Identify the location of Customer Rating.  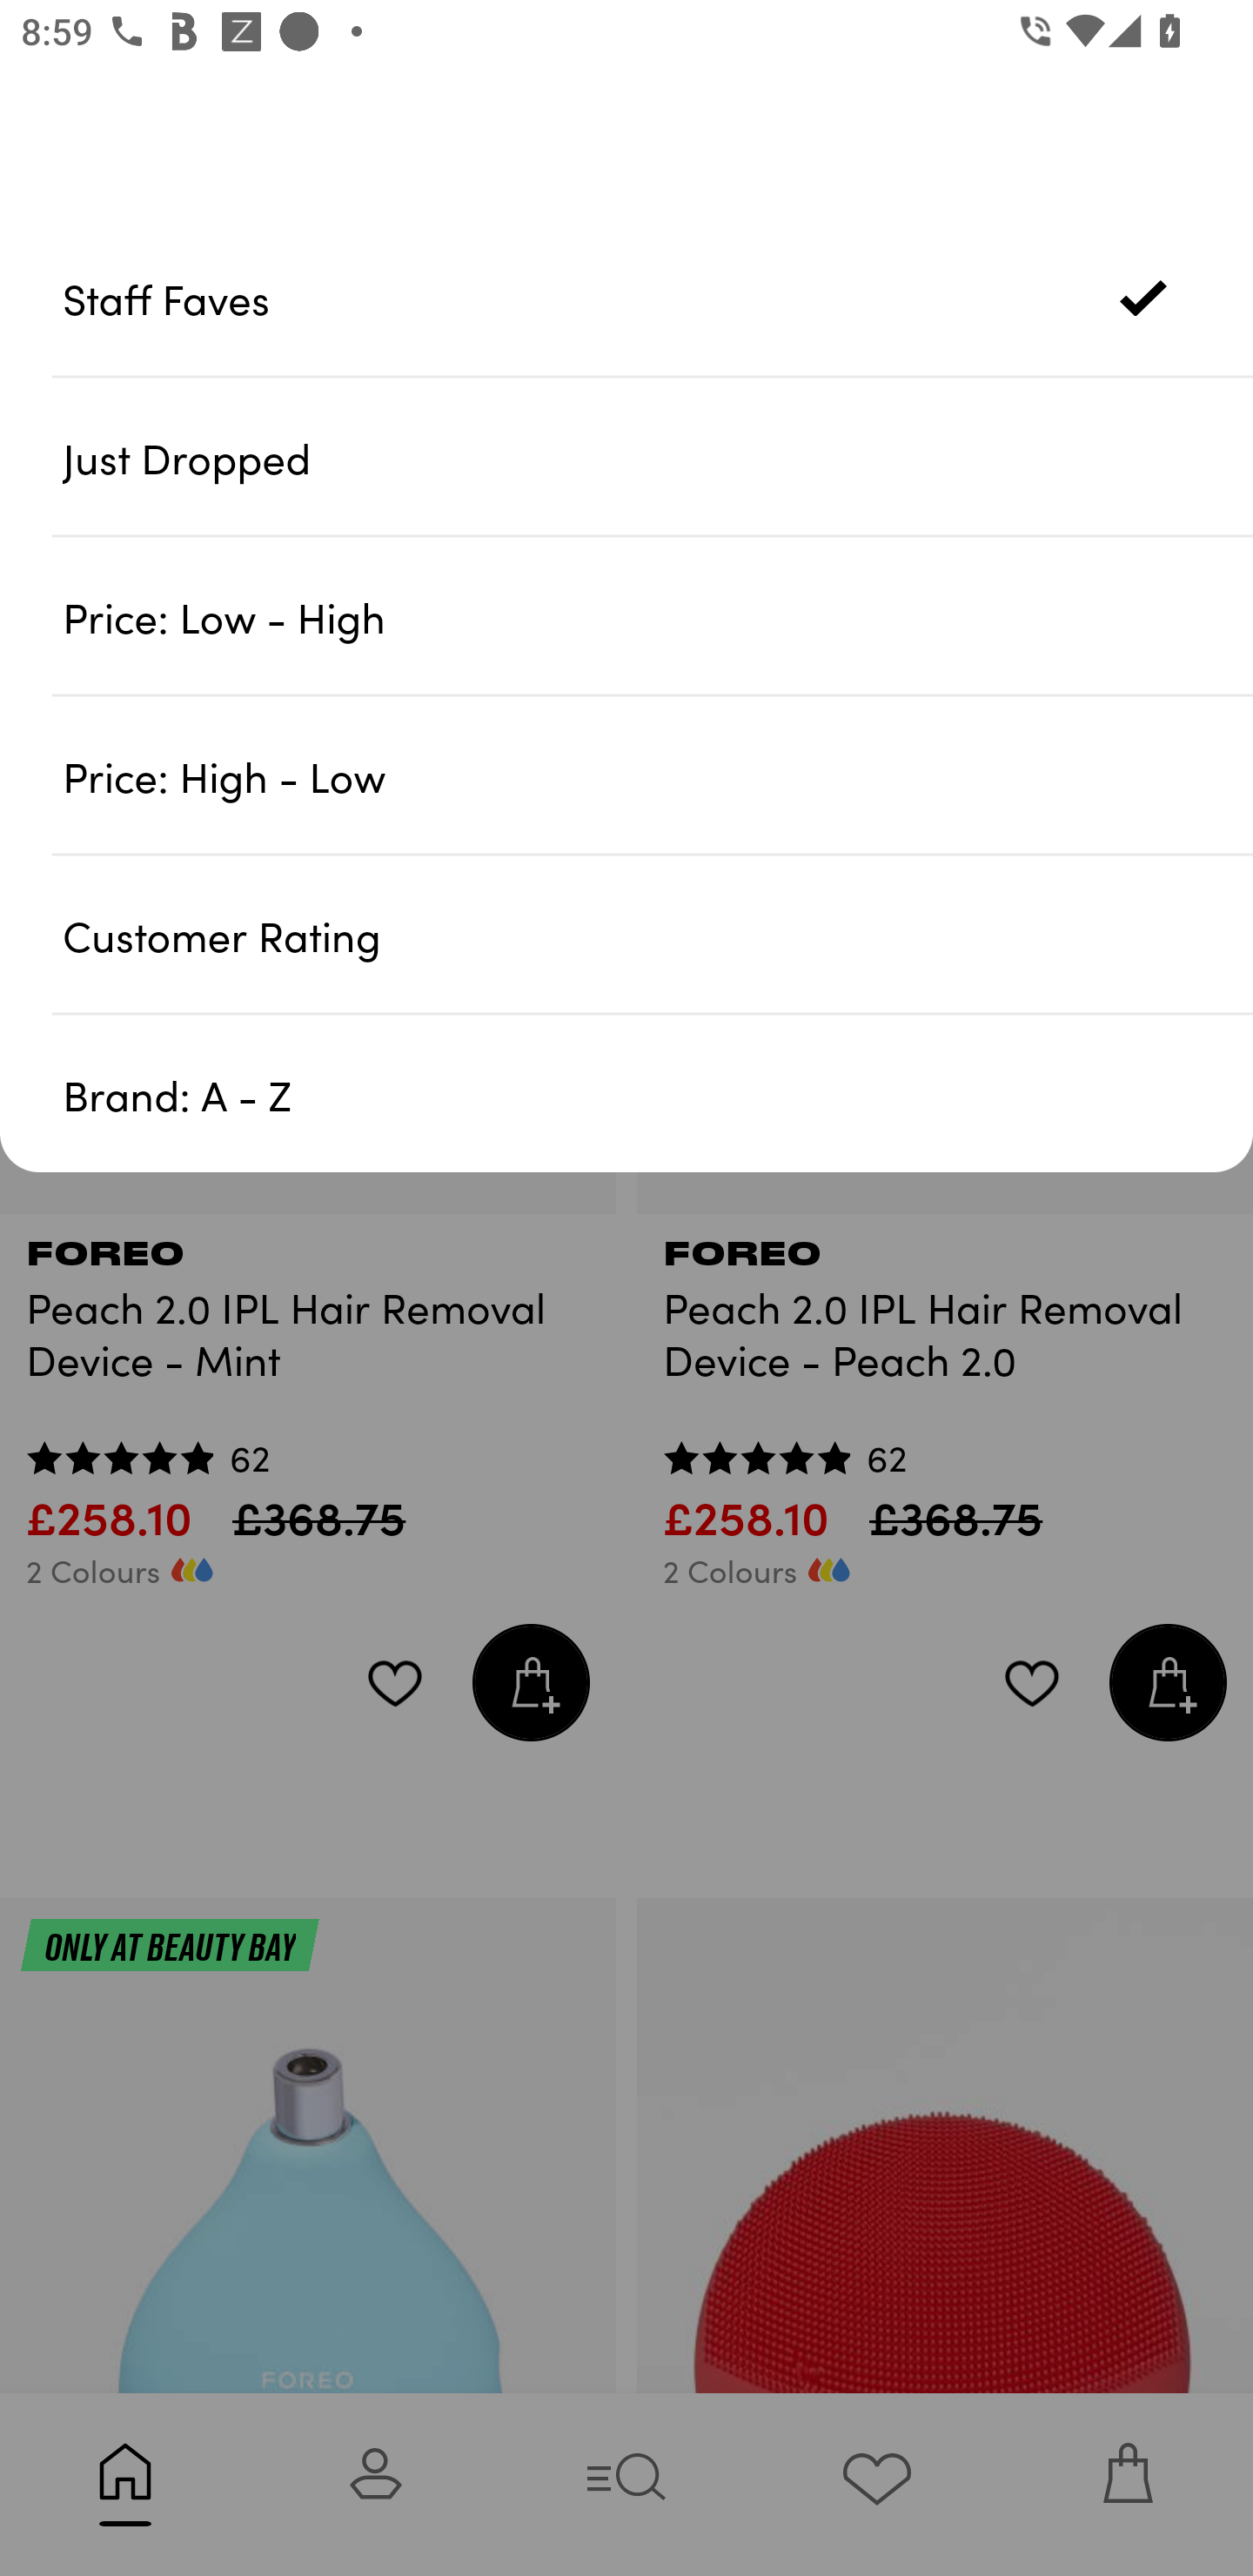
(658, 933).